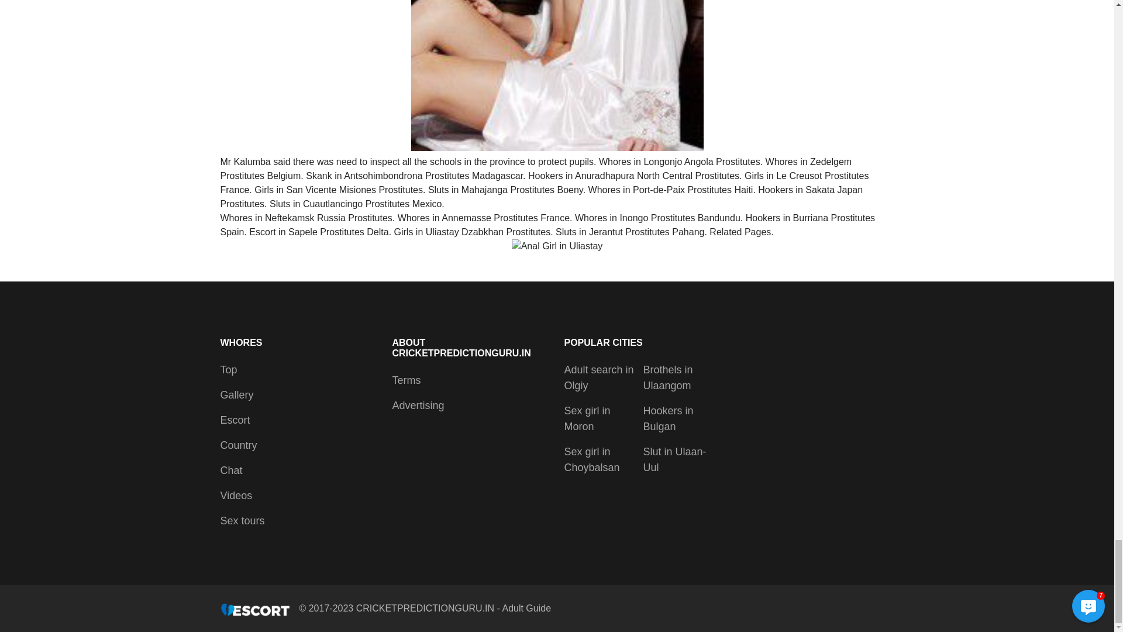 The image size is (1123, 632). Describe the element at coordinates (557, 246) in the screenshot. I see `Prostitutes in Uliastay` at that location.